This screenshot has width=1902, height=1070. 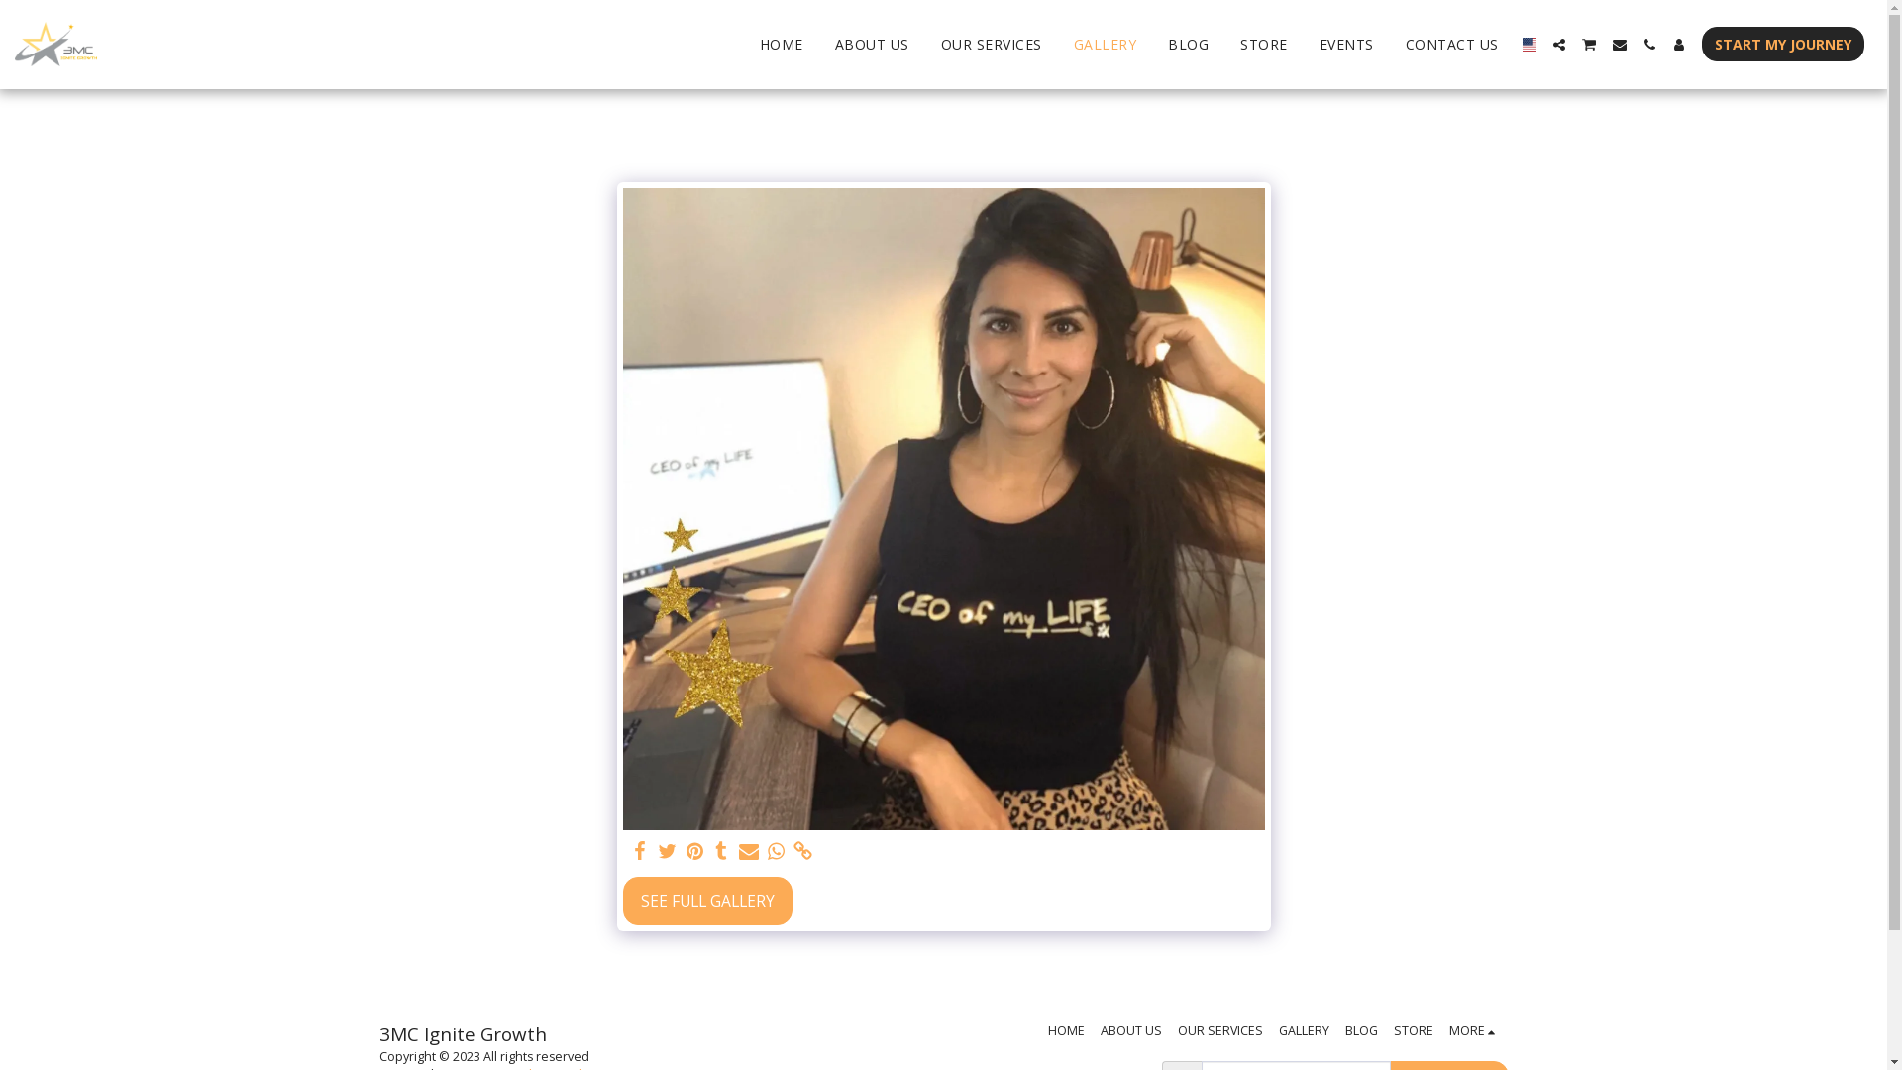 I want to click on STORE, so click(x=1264, y=44).